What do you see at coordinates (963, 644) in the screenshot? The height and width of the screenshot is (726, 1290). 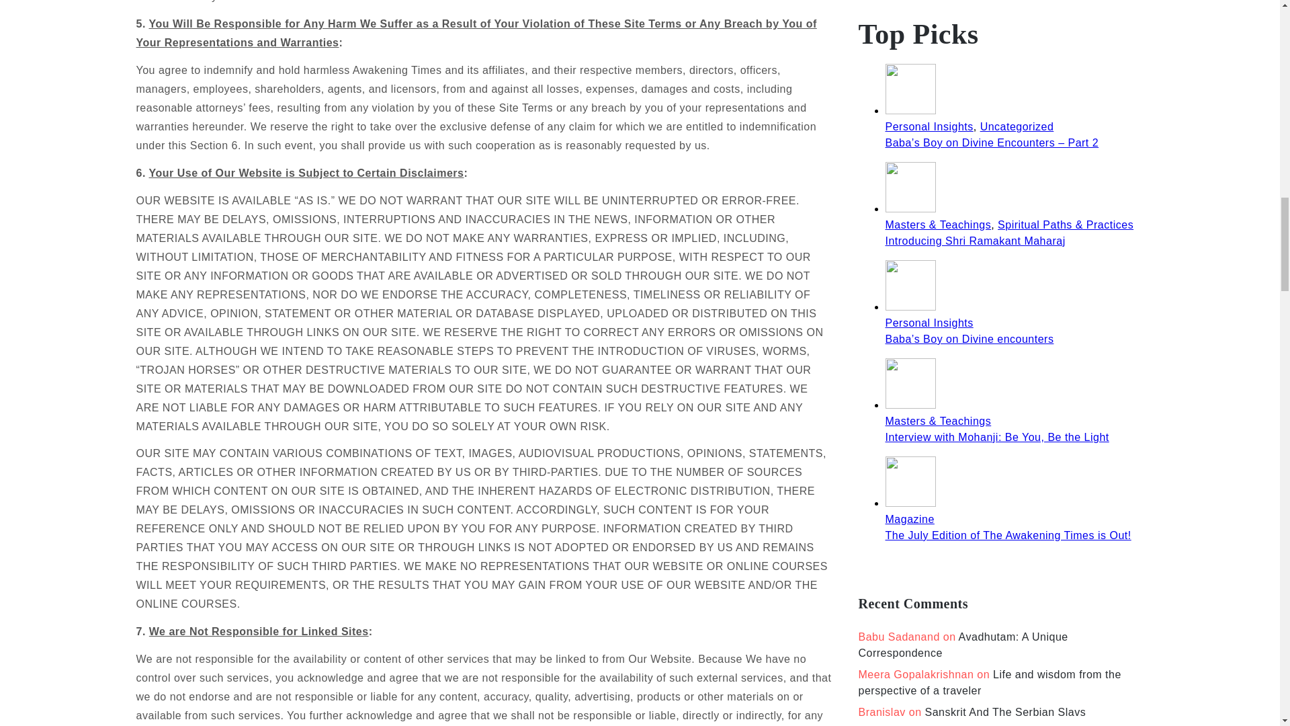 I see `Avadhutam: A Unique Correspondence` at bounding box center [963, 644].